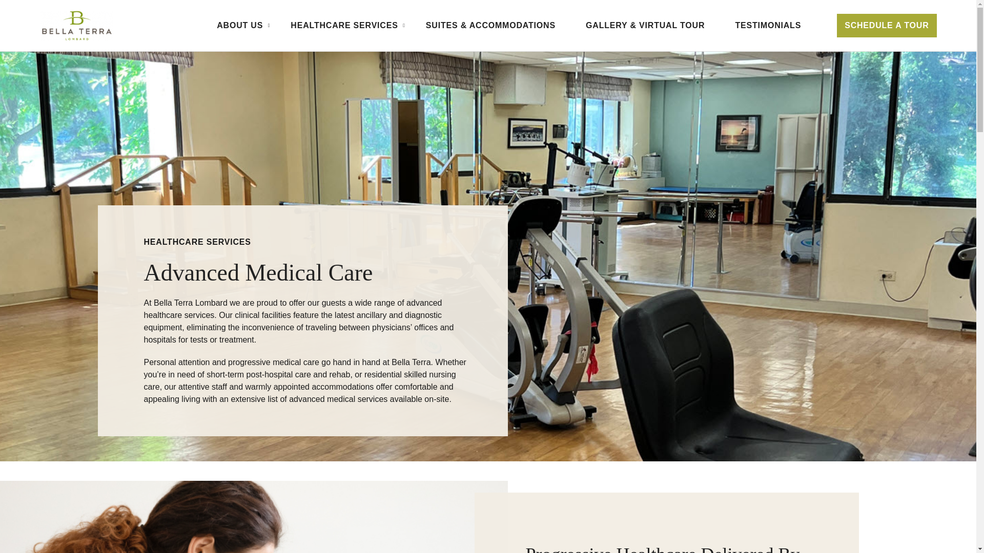 The width and height of the screenshot is (984, 553). Describe the element at coordinates (77, 26) in the screenshot. I see `Bella Terra - Lombard` at that location.